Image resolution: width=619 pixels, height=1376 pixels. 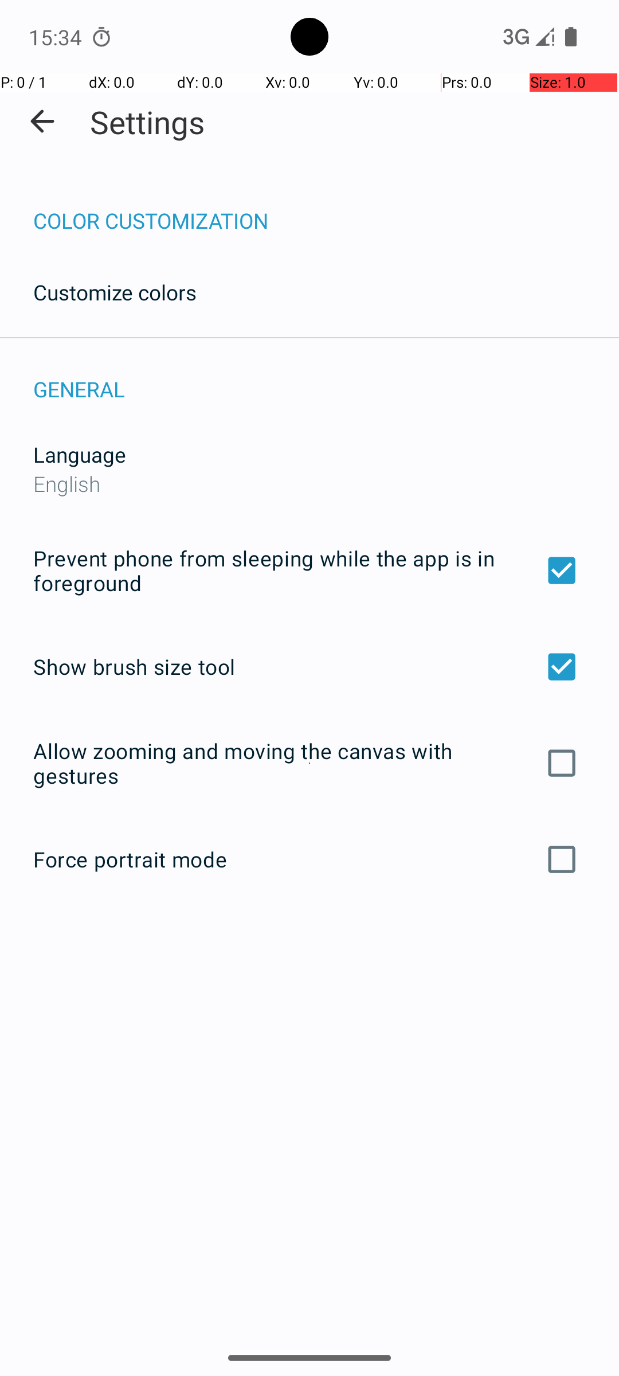 What do you see at coordinates (309, 859) in the screenshot?
I see `Force portrait mode` at bounding box center [309, 859].